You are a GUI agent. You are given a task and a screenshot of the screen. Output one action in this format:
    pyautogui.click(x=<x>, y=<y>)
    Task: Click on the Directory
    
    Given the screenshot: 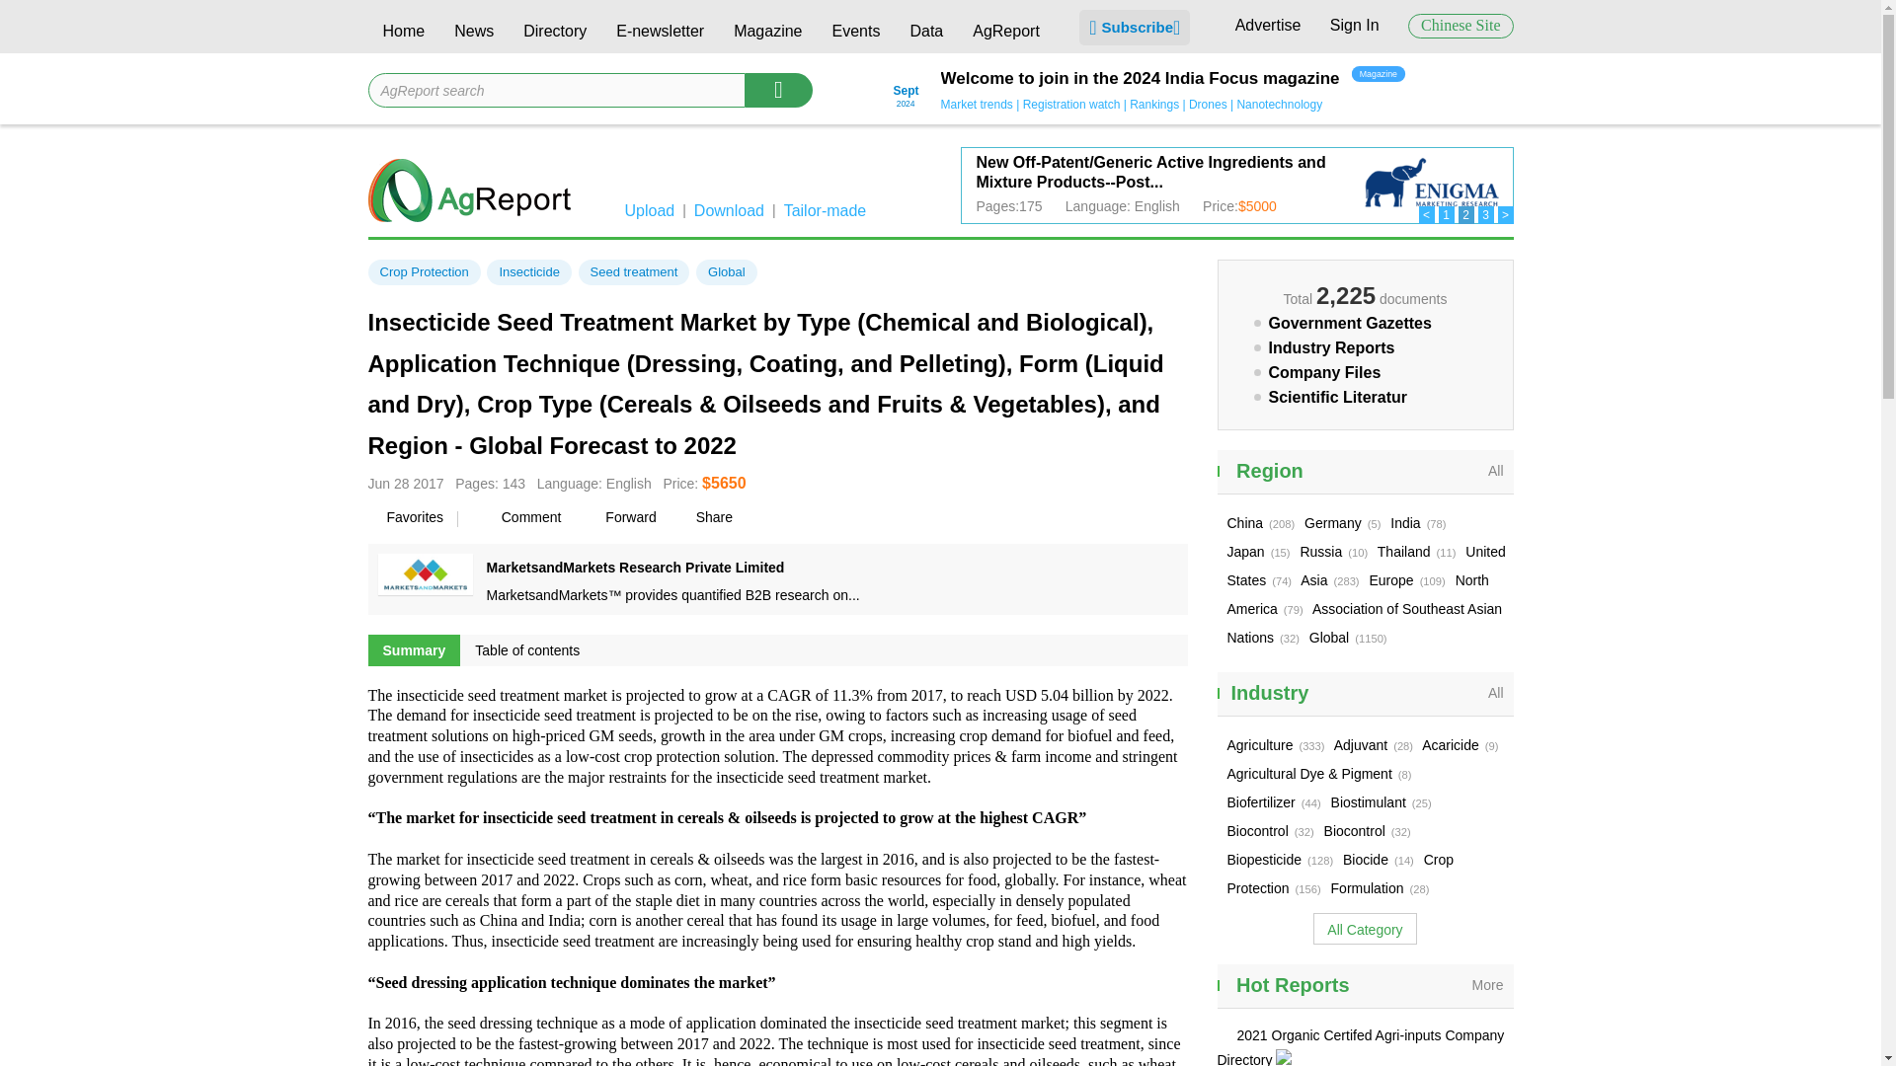 What is the action you would take?
    pyautogui.click(x=554, y=34)
    